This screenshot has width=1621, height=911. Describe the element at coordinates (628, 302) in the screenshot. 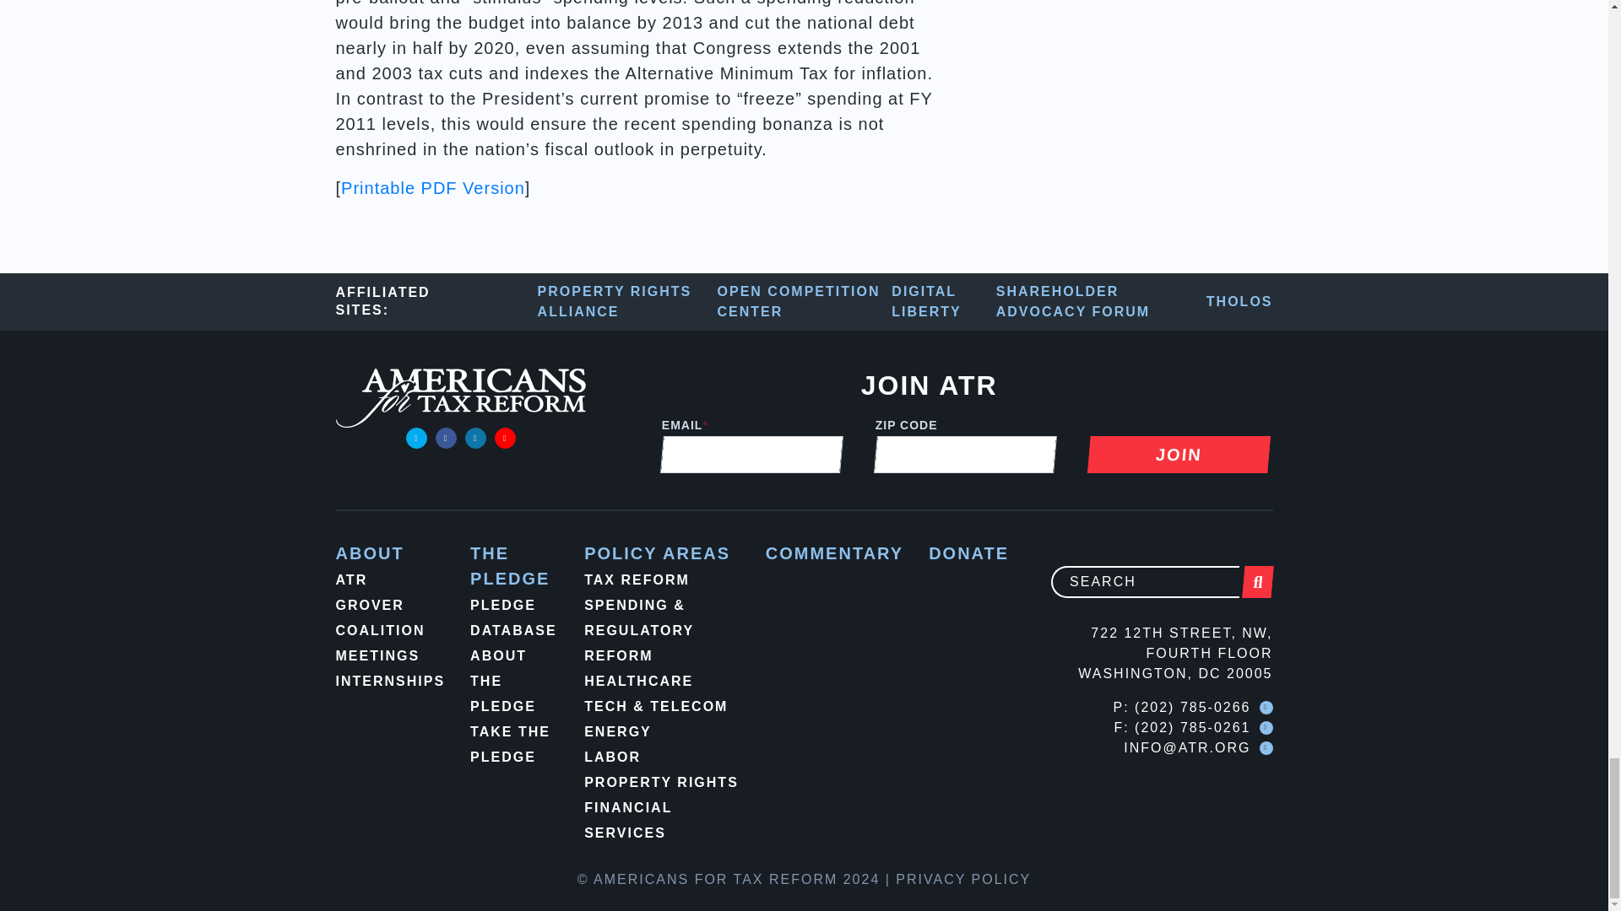

I see `PROPERTY RIGHTS ALLIANCE` at that location.